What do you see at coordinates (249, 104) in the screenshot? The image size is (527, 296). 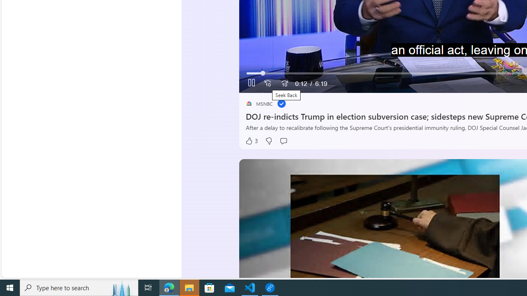 I see `placeholder` at bounding box center [249, 104].